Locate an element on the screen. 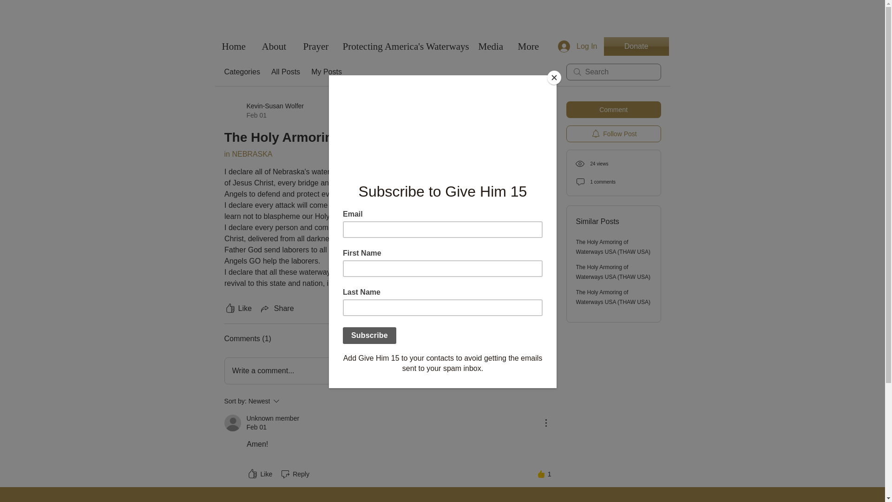 The height and width of the screenshot is (502, 892). 5 is located at coordinates (544, 308).